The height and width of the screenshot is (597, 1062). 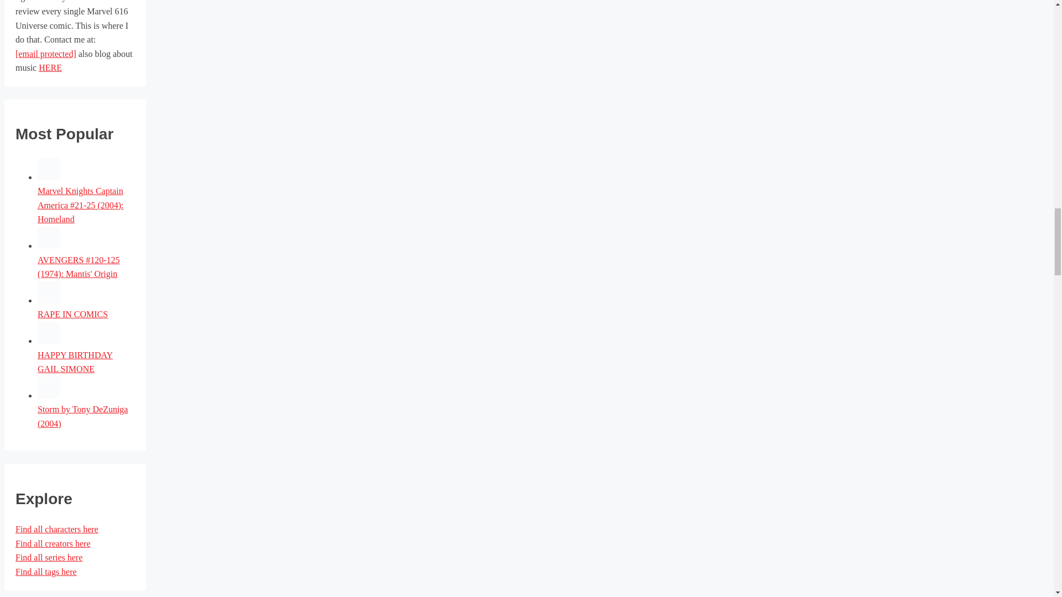 What do you see at coordinates (53, 544) in the screenshot?
I see `Find all creators here` at bounding box center [53, 544].